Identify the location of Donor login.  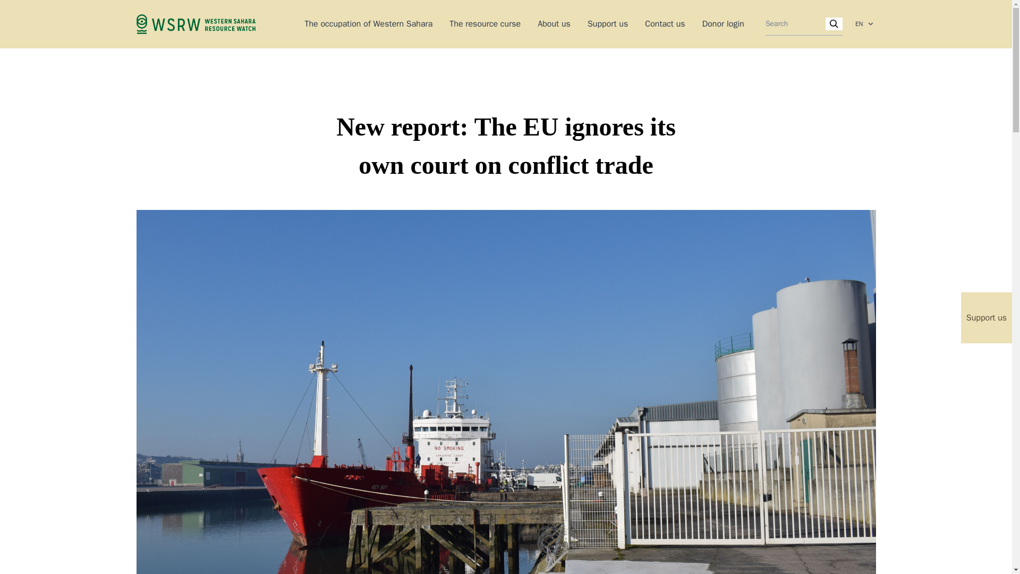
(724, 23).